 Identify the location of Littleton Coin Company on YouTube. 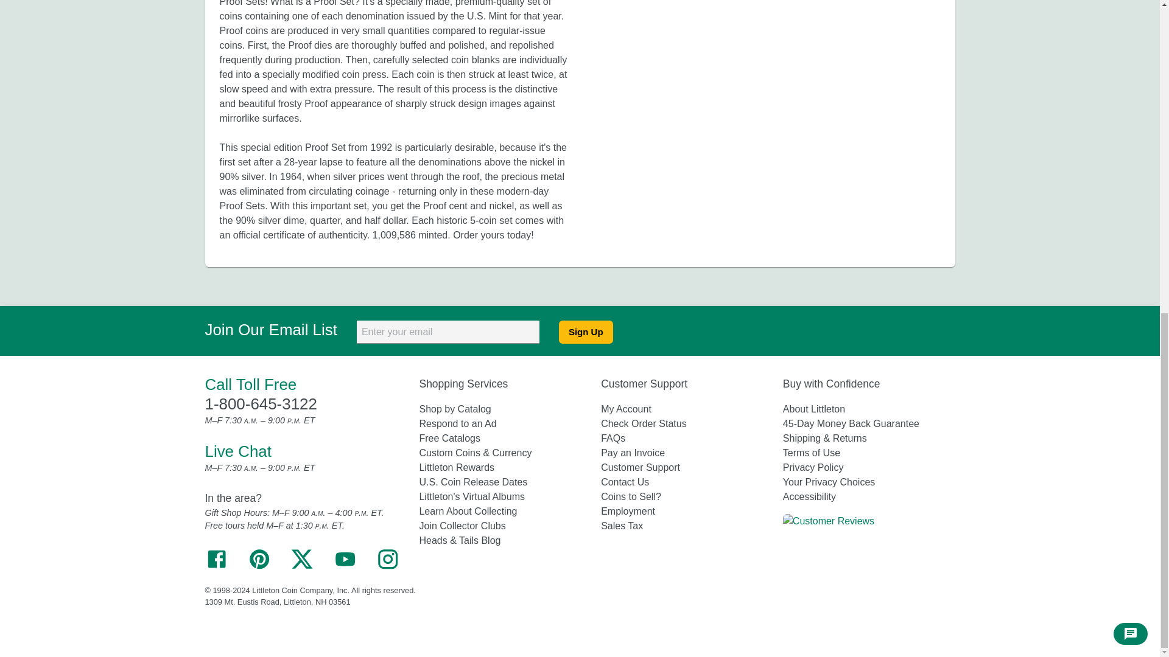
(345, 567).